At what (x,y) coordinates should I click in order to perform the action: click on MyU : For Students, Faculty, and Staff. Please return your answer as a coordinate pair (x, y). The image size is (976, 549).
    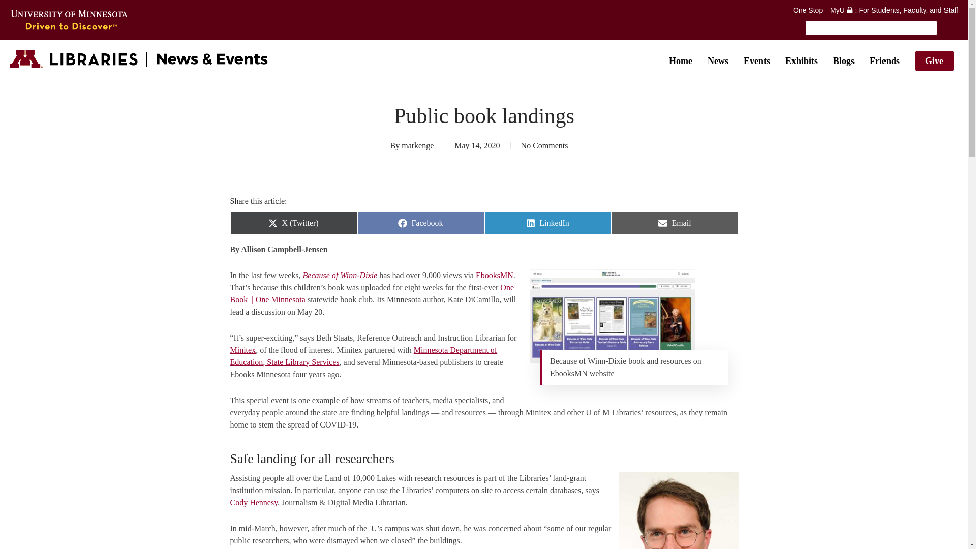
    Looking at the image, I should click on (894, 10).